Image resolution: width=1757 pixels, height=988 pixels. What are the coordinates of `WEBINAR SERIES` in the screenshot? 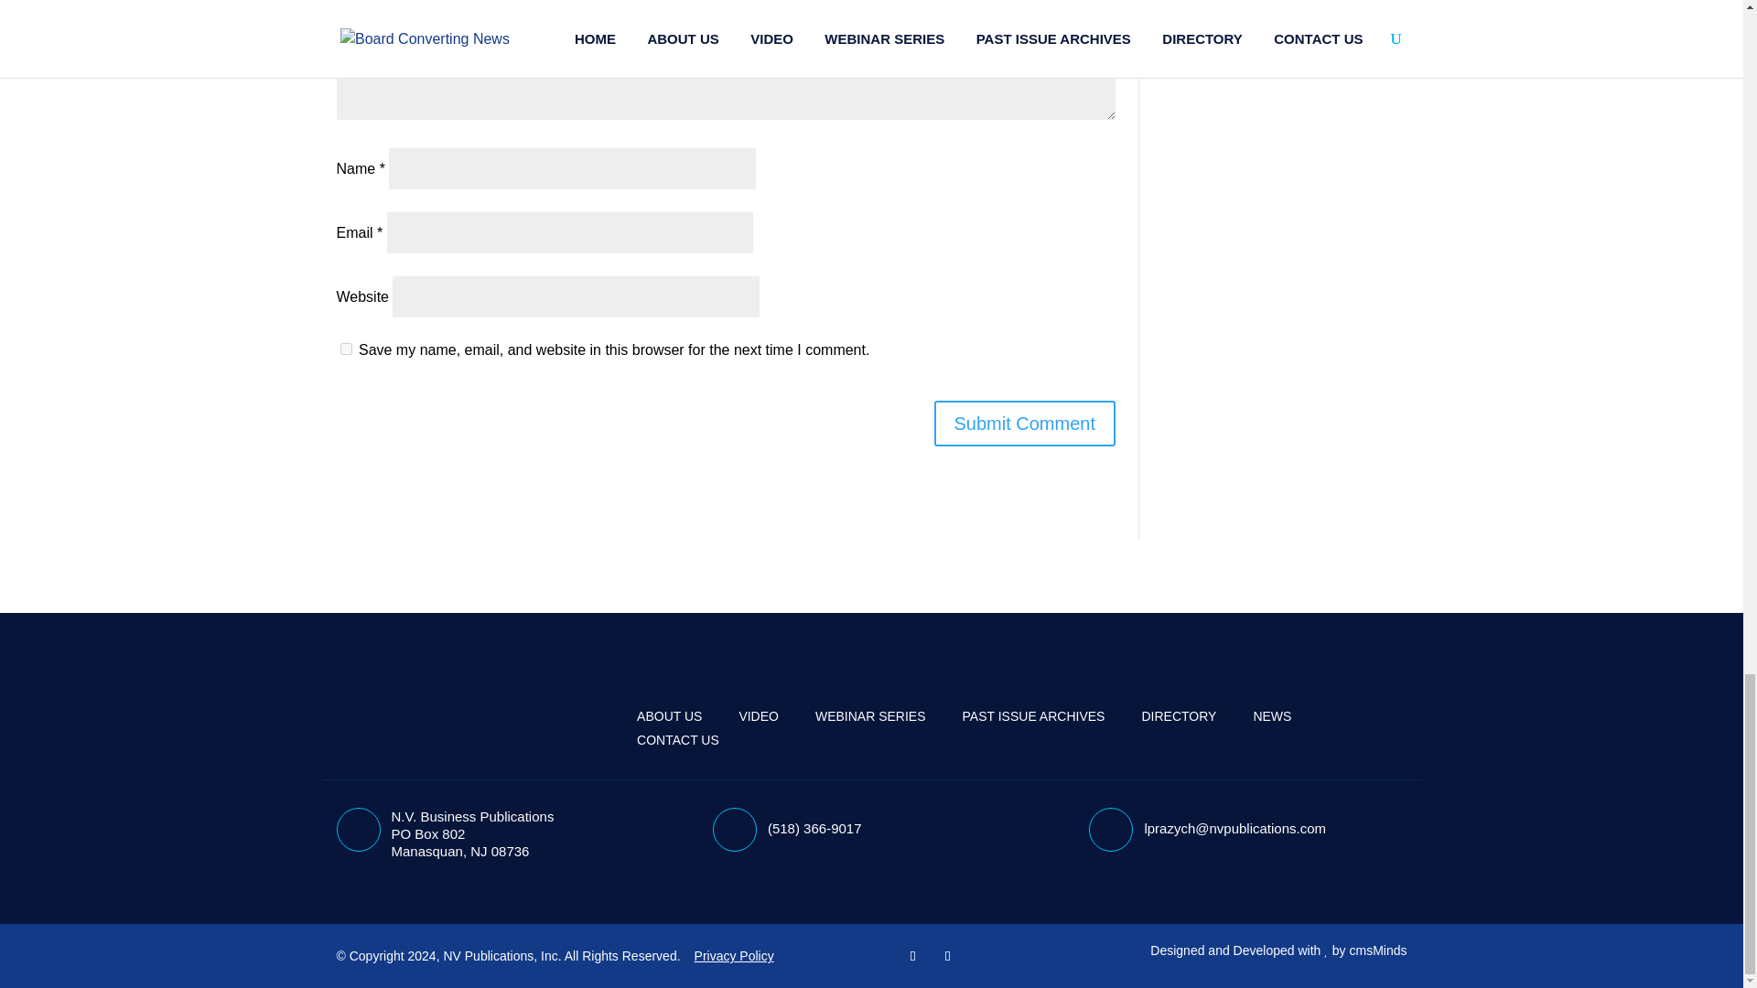 It's located at (869, 715).